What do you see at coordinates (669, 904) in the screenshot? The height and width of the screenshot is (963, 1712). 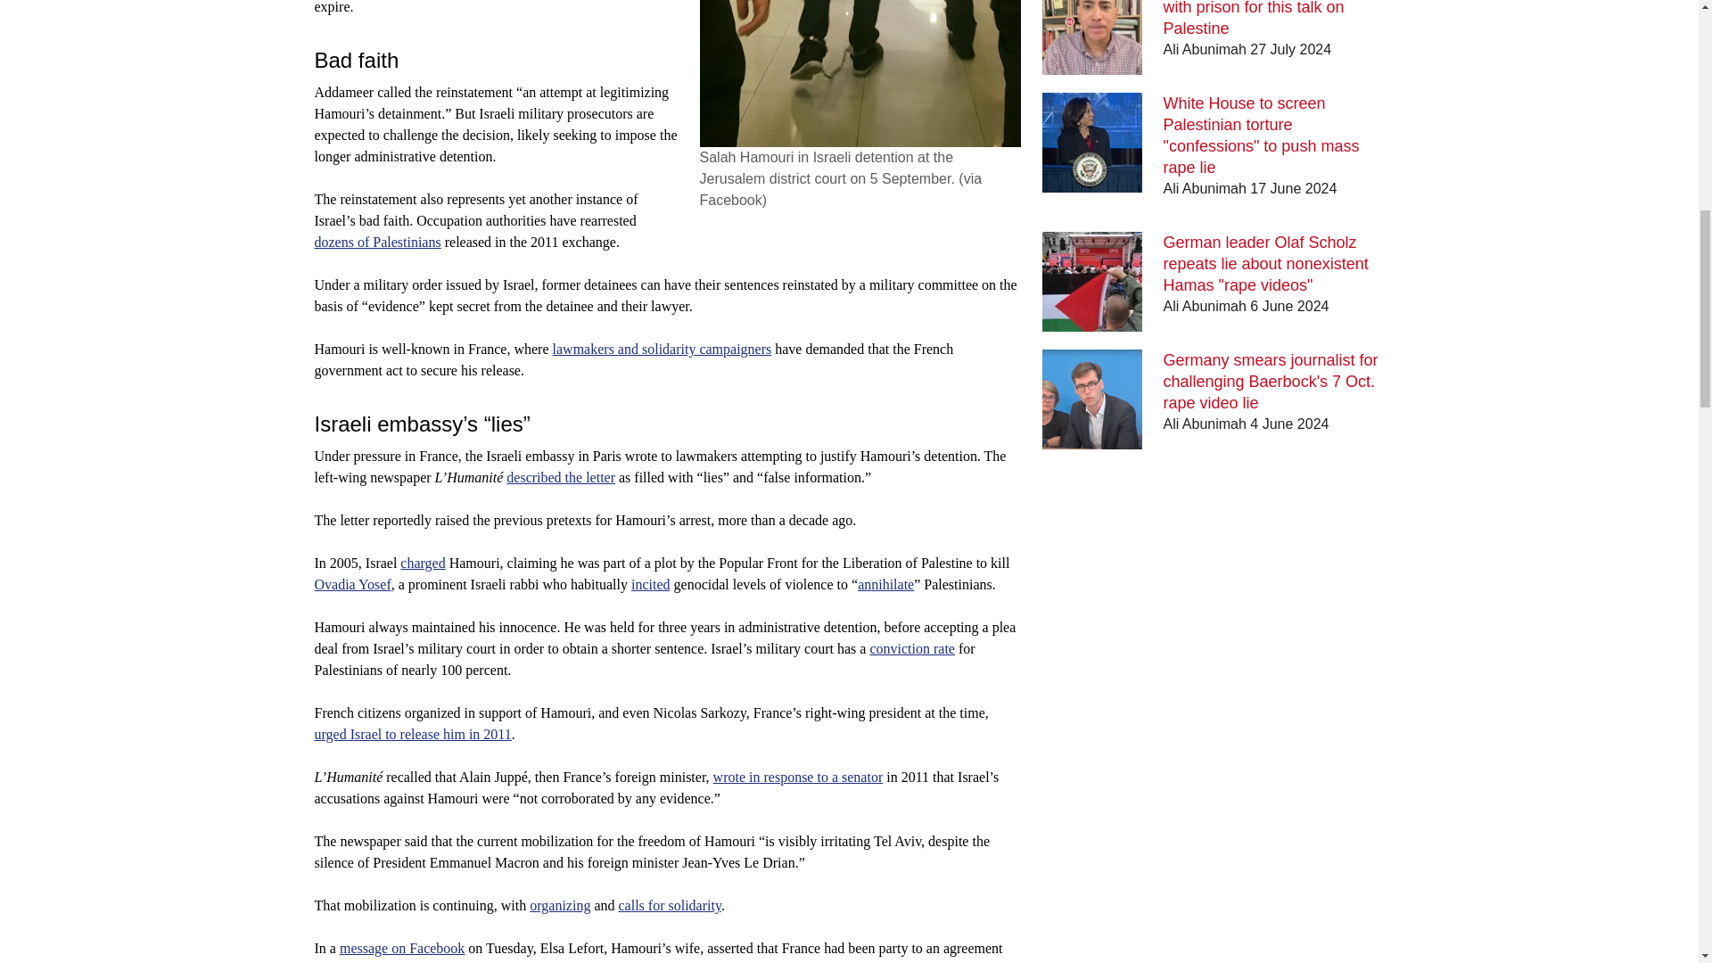 I see `calls for solidarity` at bounding box center [669, 904].